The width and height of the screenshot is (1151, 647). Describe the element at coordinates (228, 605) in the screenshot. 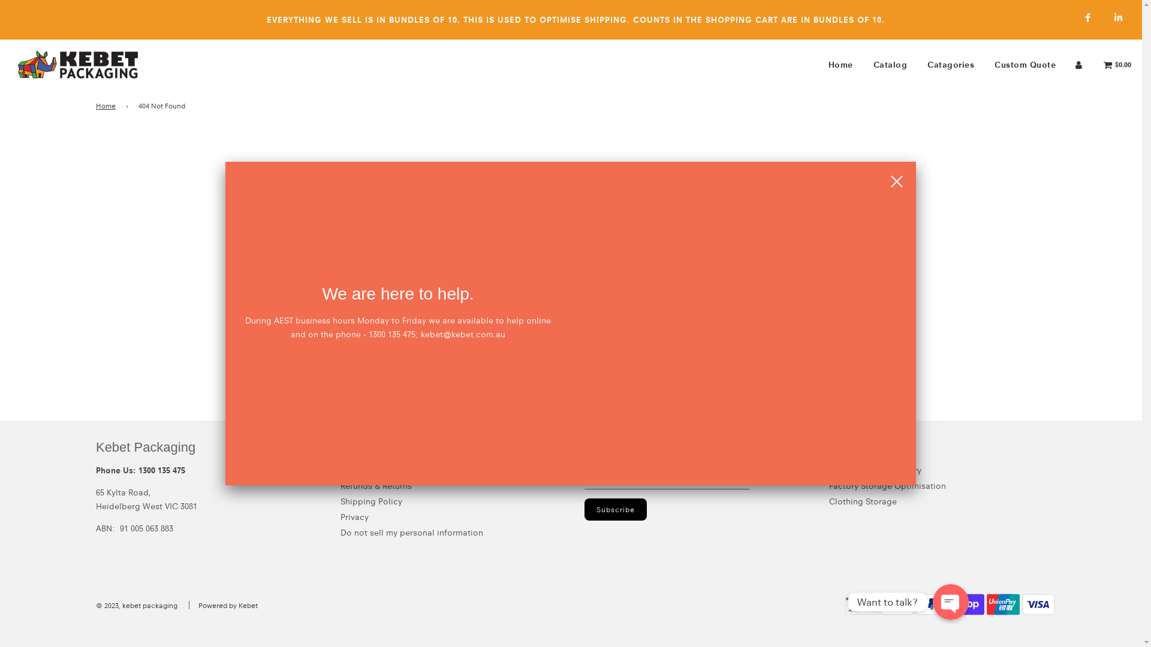

I see `Powered by Kebet` at that location.